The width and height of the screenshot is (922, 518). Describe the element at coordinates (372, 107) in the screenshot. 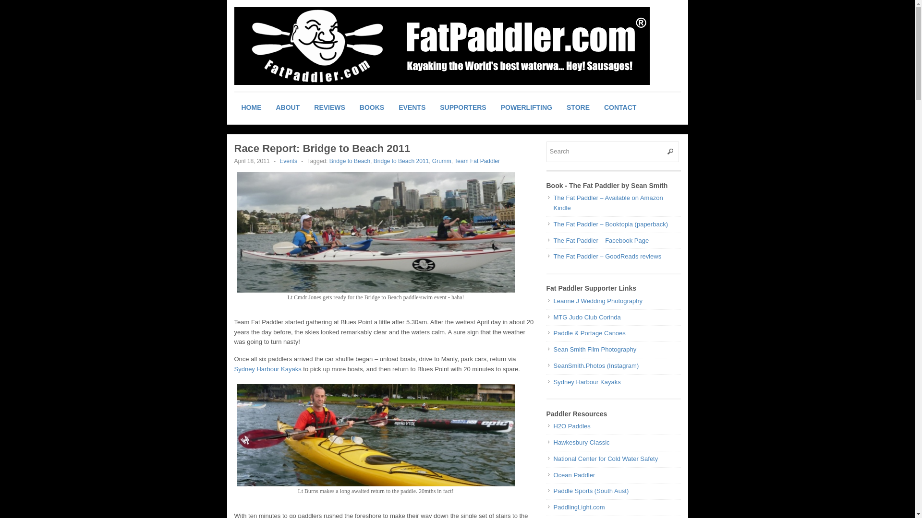

I see `BOOKS` at that location.